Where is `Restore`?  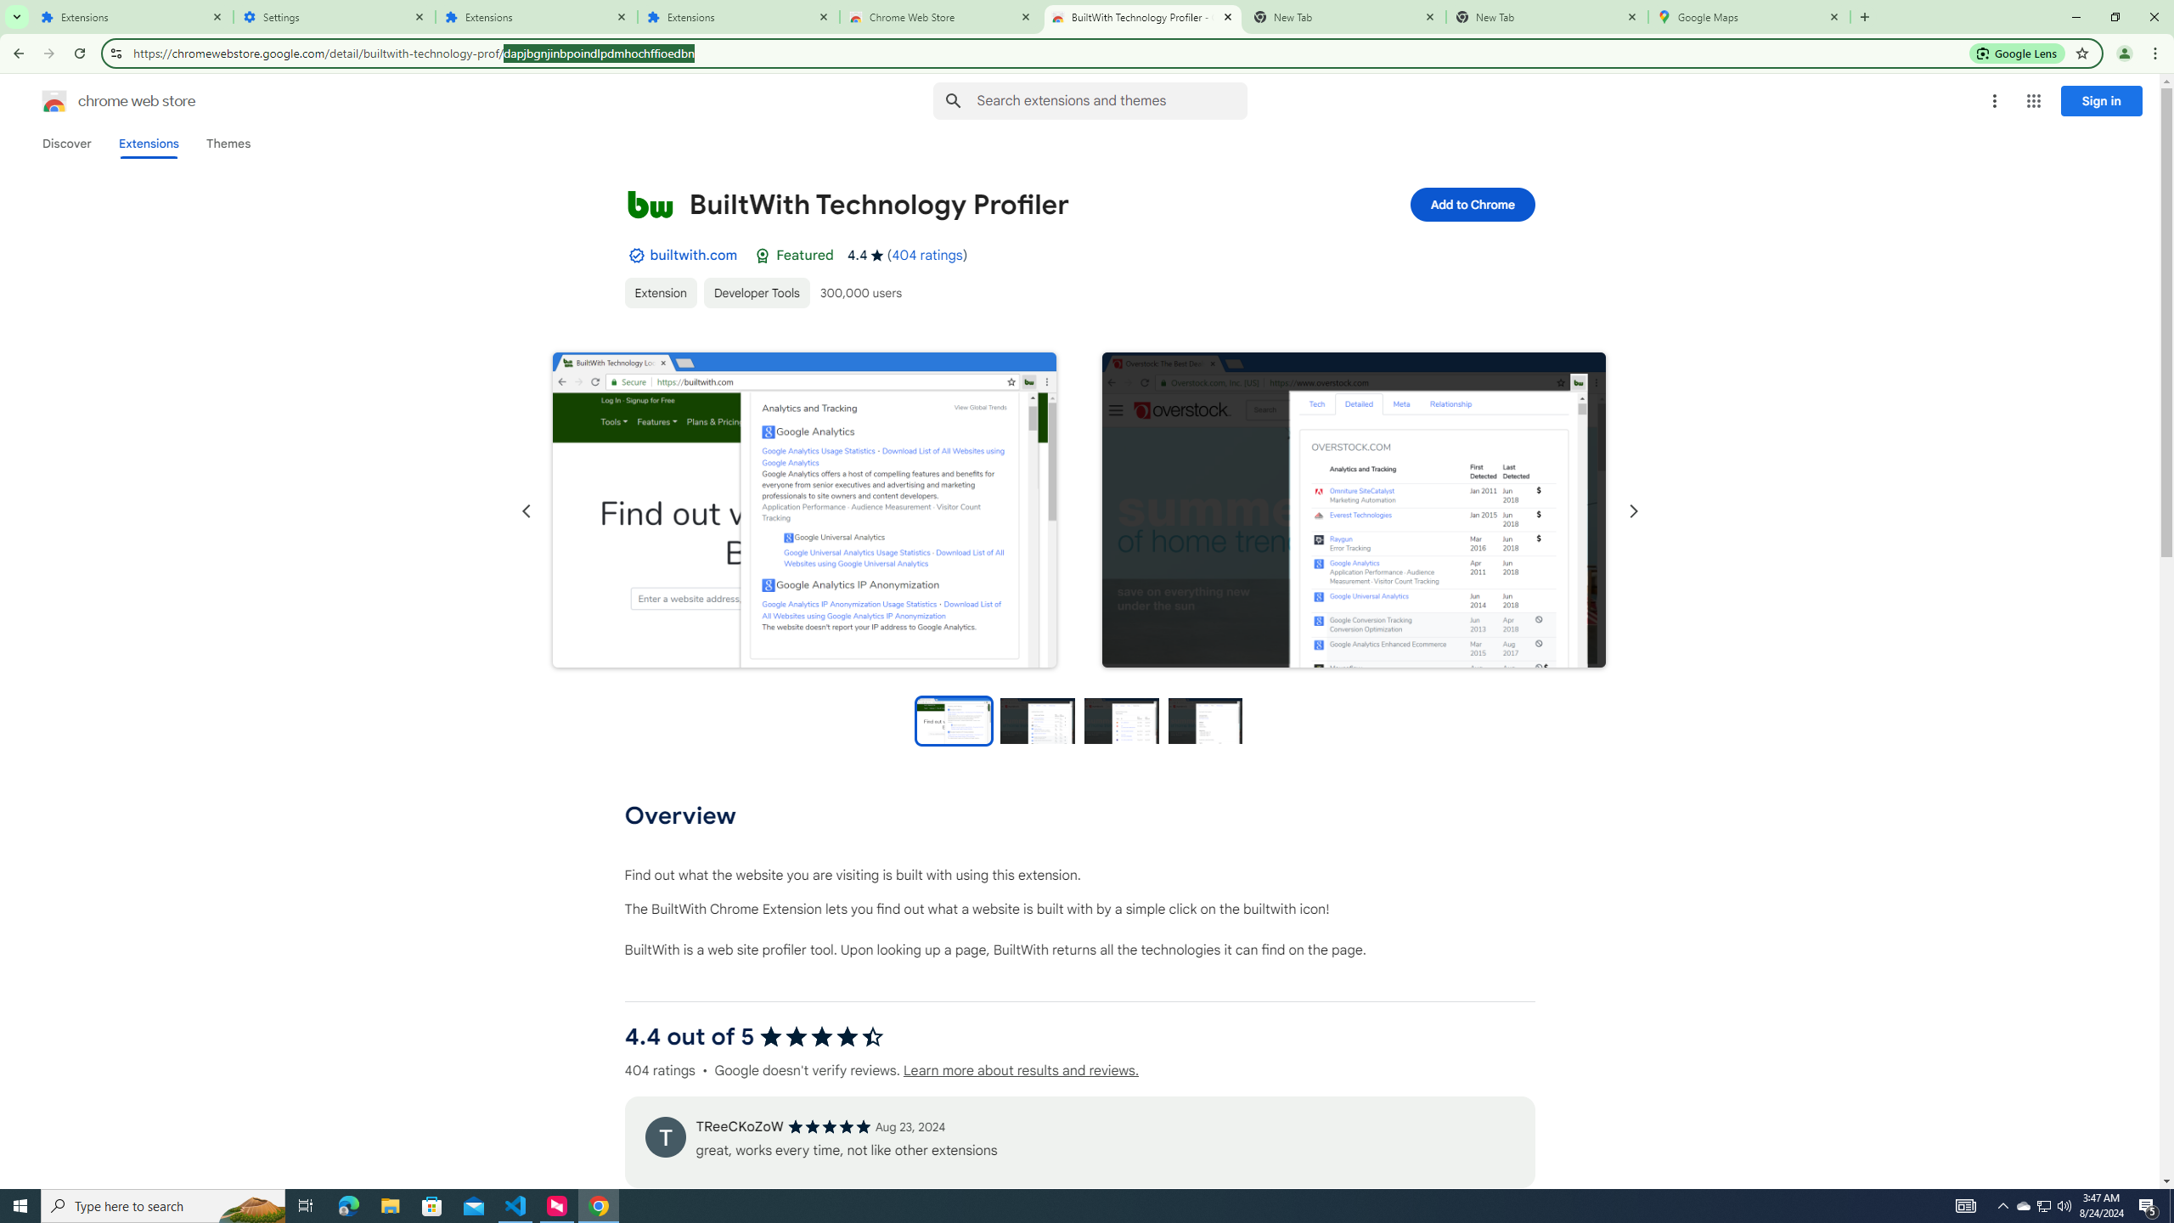
Restore is located at coordinates (2115, 17).